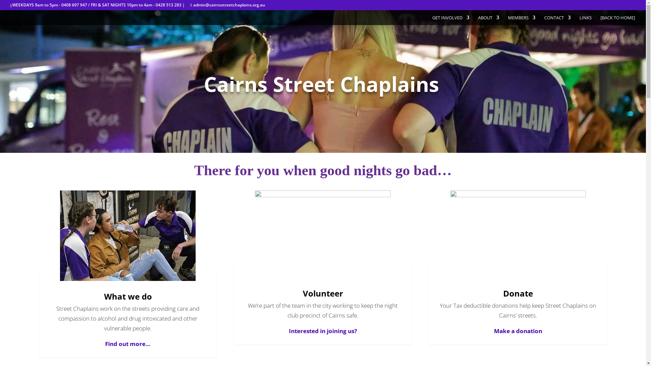 This screenshot has height=366, width=651. What do you see at coordinates (128, 296) in the screenshot?
I see `What we do` at bounding box center [128, 296].